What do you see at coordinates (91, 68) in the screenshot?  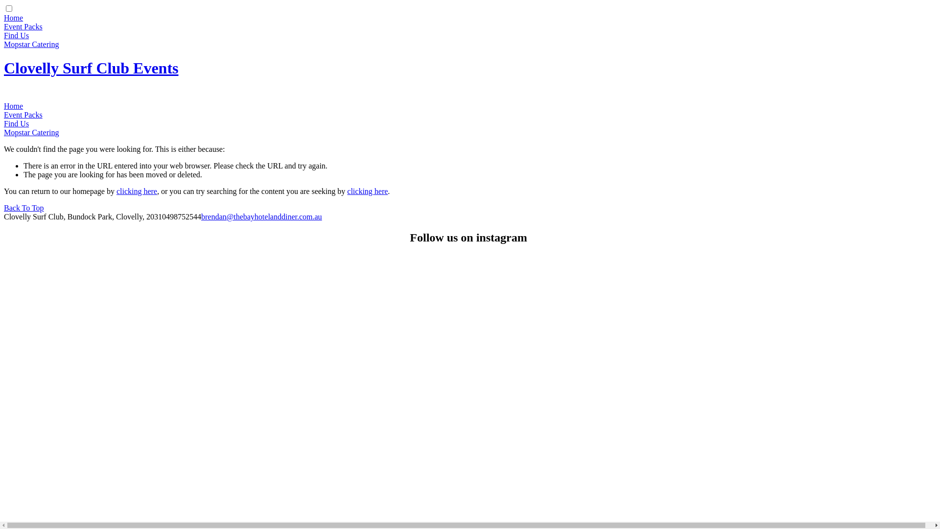 I see `Clovelly Surf Club Events` at bounding box center [91, 68].